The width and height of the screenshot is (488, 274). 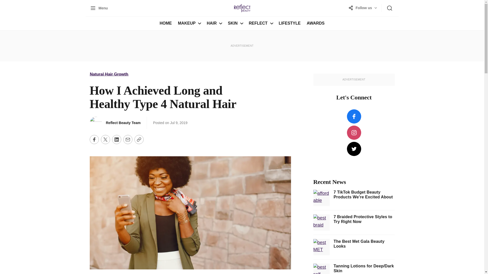 What do you see at coordinates (257, 23) in the screenshot?
I see `REFLECT` at bounding box center [257, 23].